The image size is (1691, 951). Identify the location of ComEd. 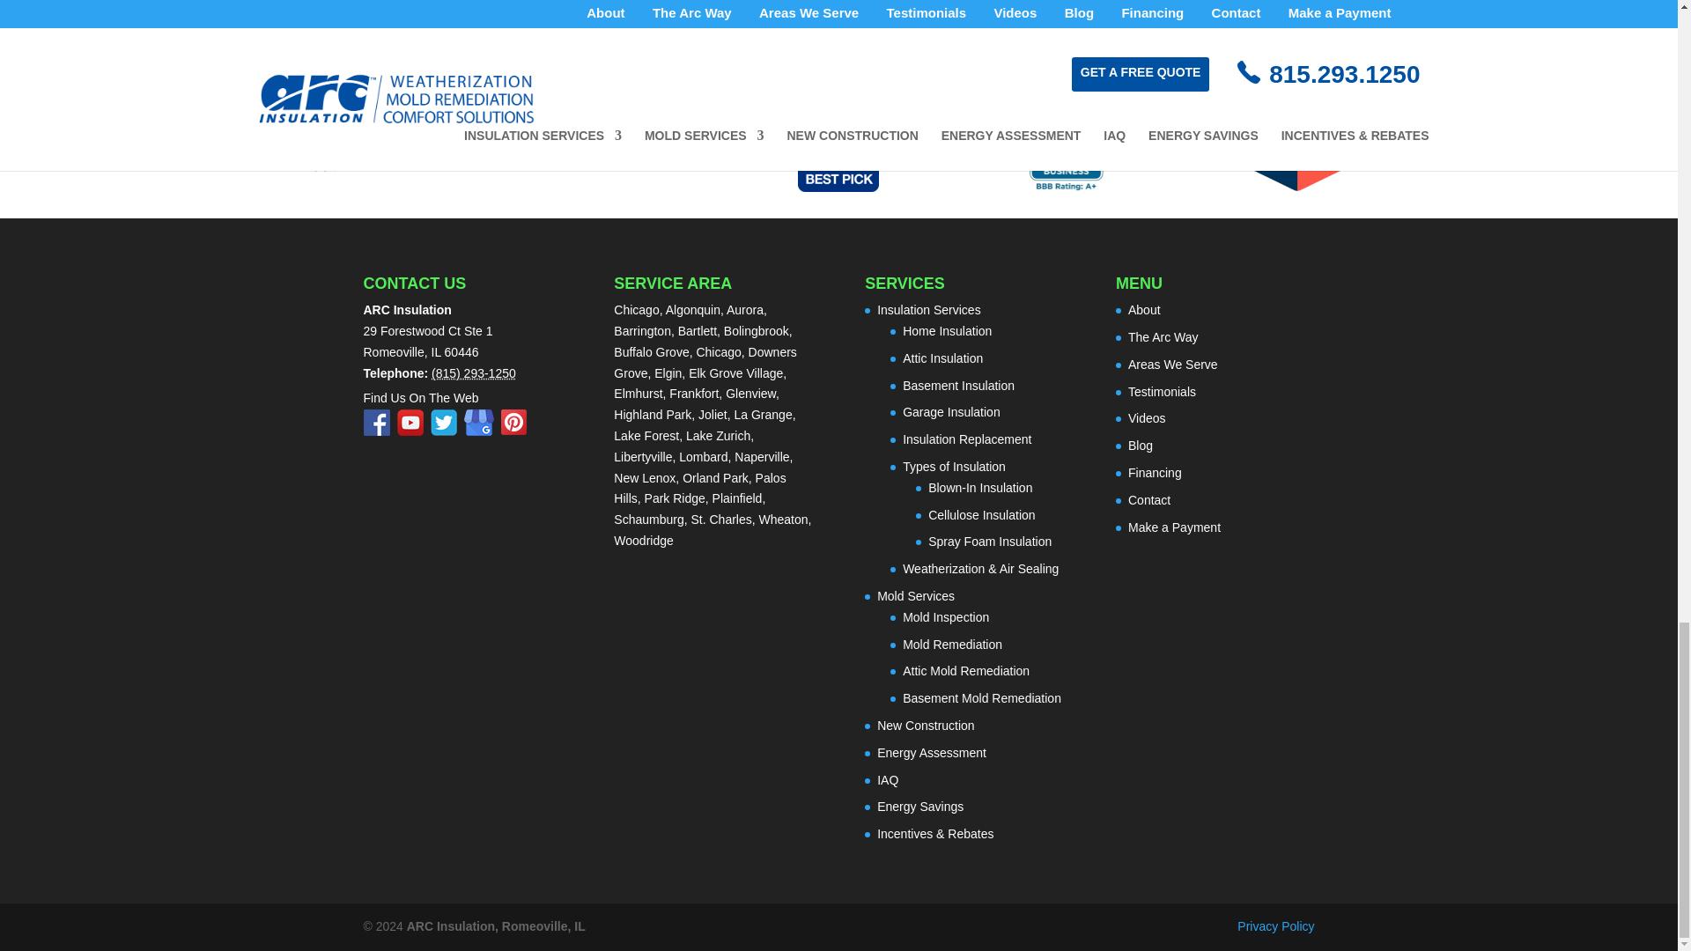
(611, 125).